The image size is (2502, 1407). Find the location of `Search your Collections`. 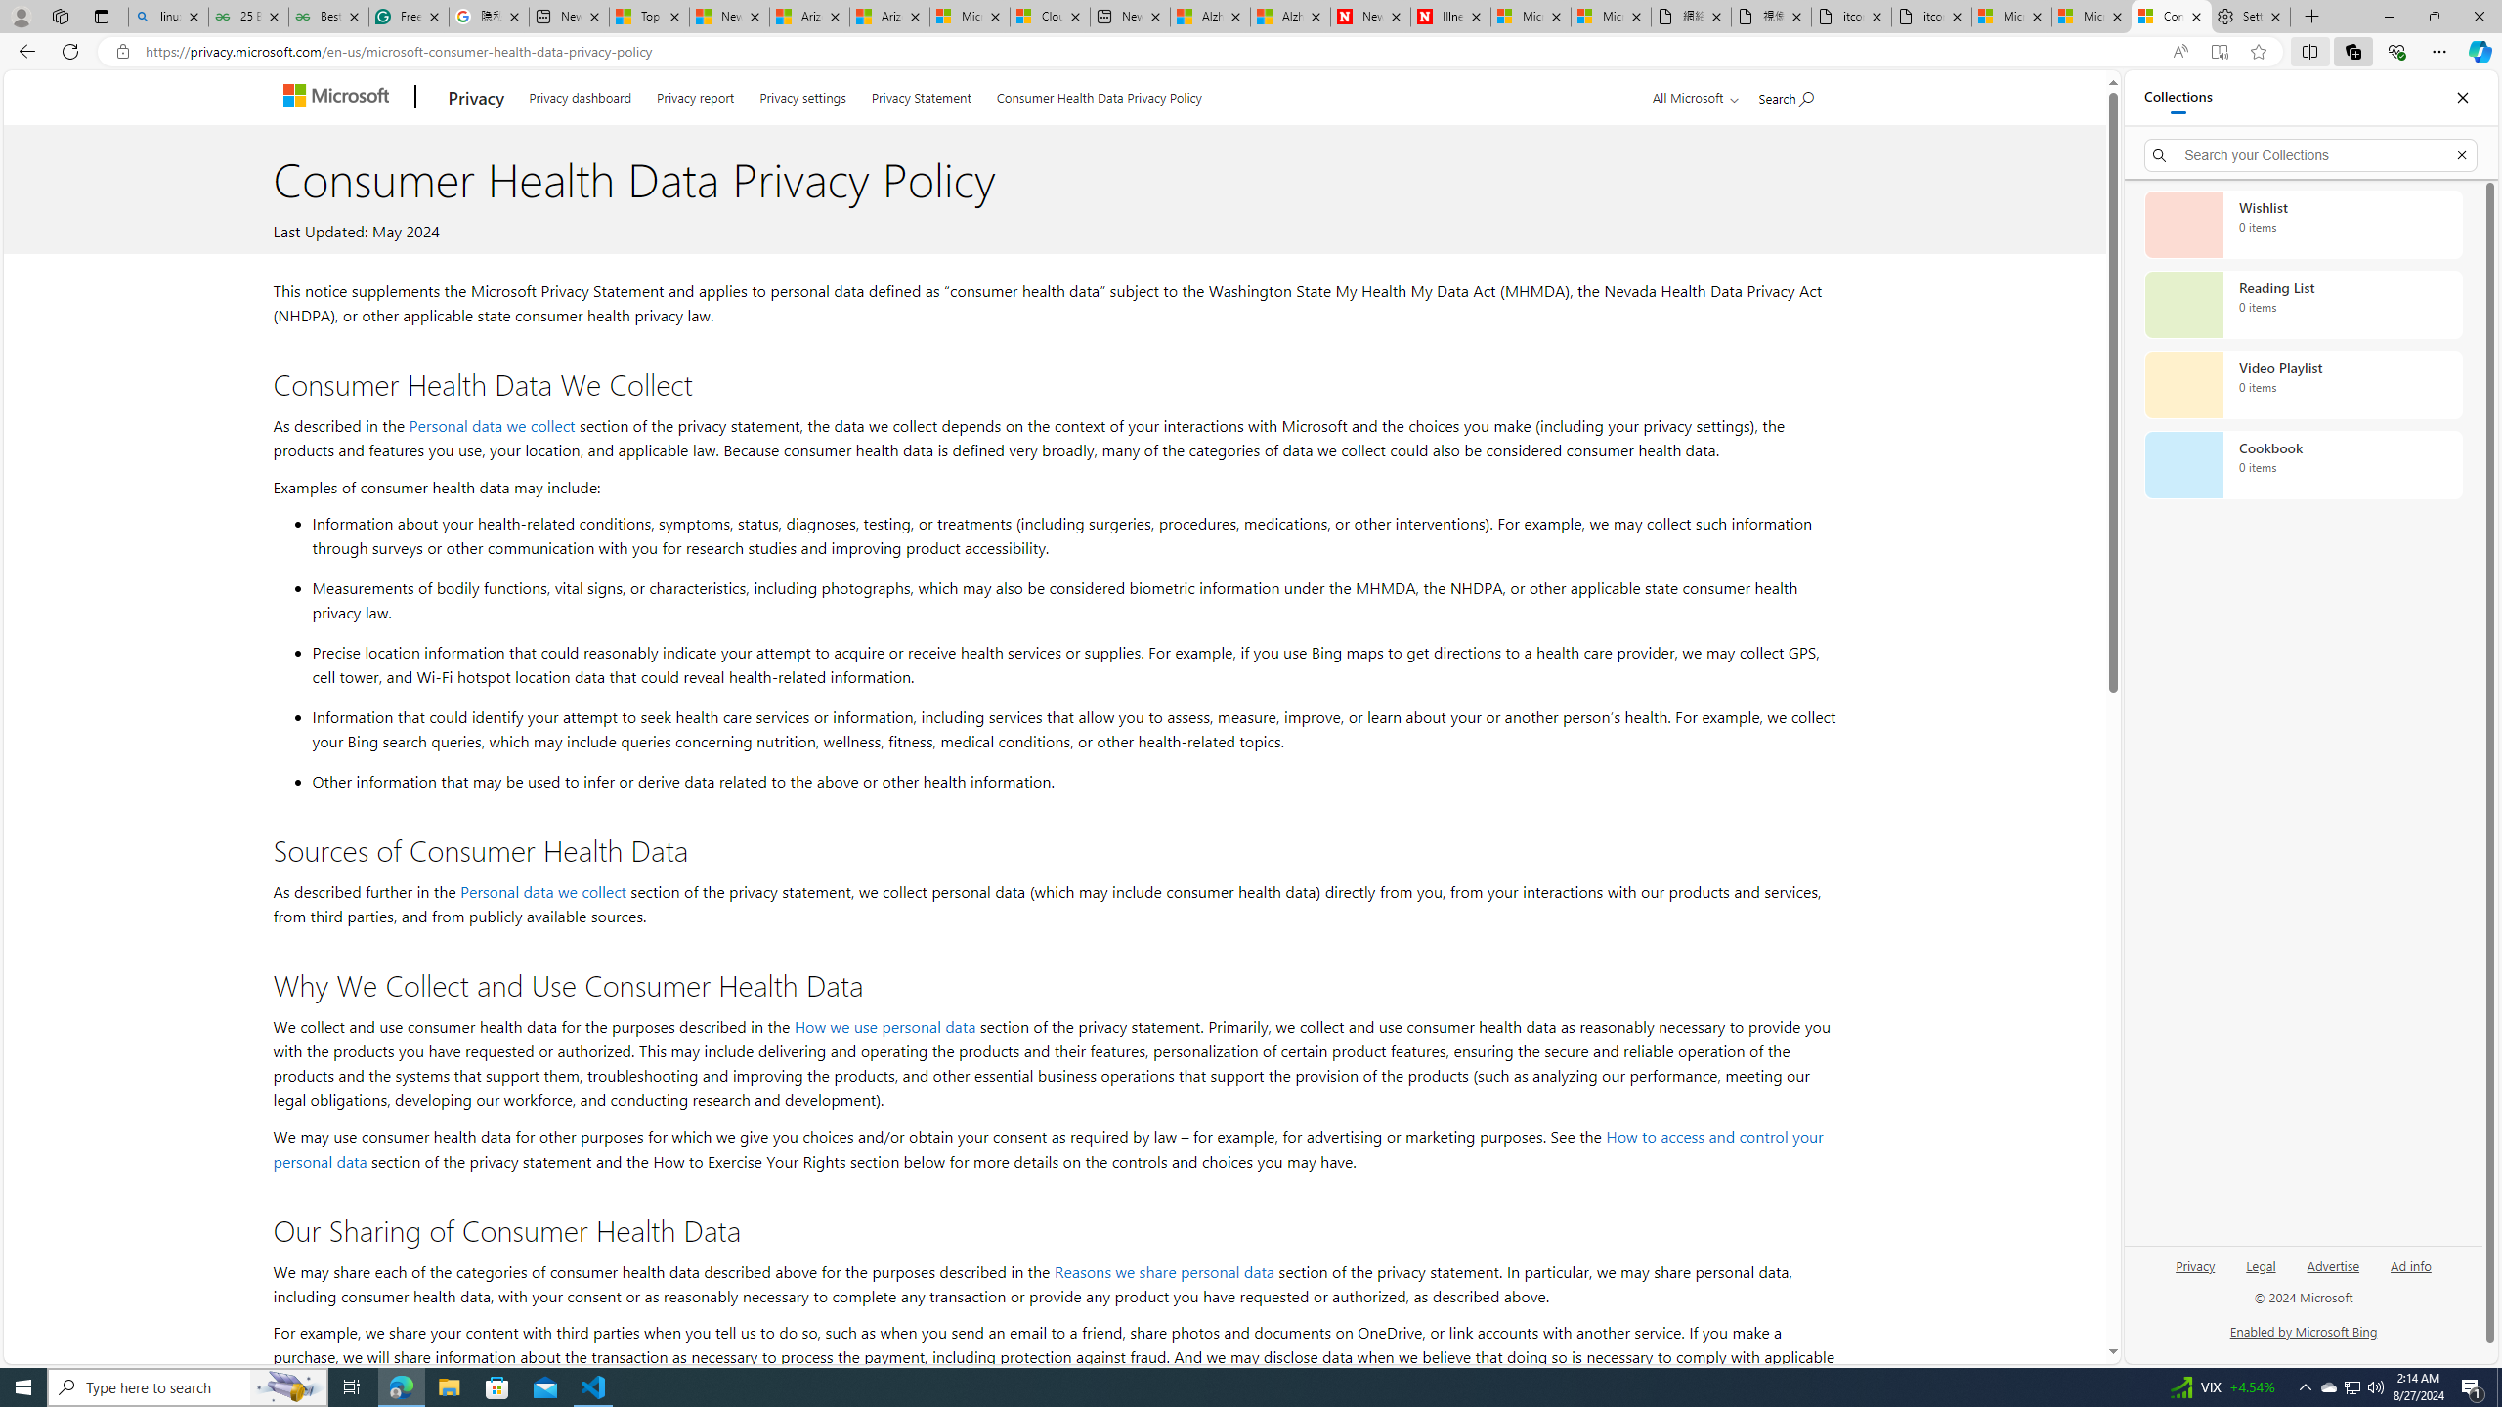

Search your Collections is located at coordinates (2311, 154).